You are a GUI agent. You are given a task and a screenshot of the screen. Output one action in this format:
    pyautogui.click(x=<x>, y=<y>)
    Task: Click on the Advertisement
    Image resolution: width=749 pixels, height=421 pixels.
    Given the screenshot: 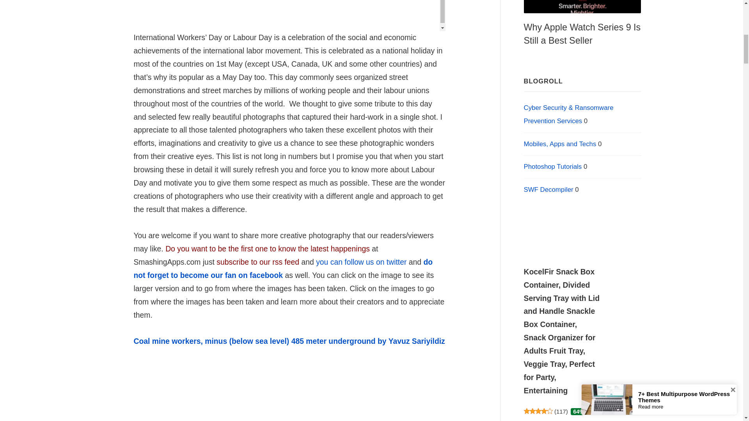 What is the action you would take?
    pyautogui.click(x=289, y=9)
    